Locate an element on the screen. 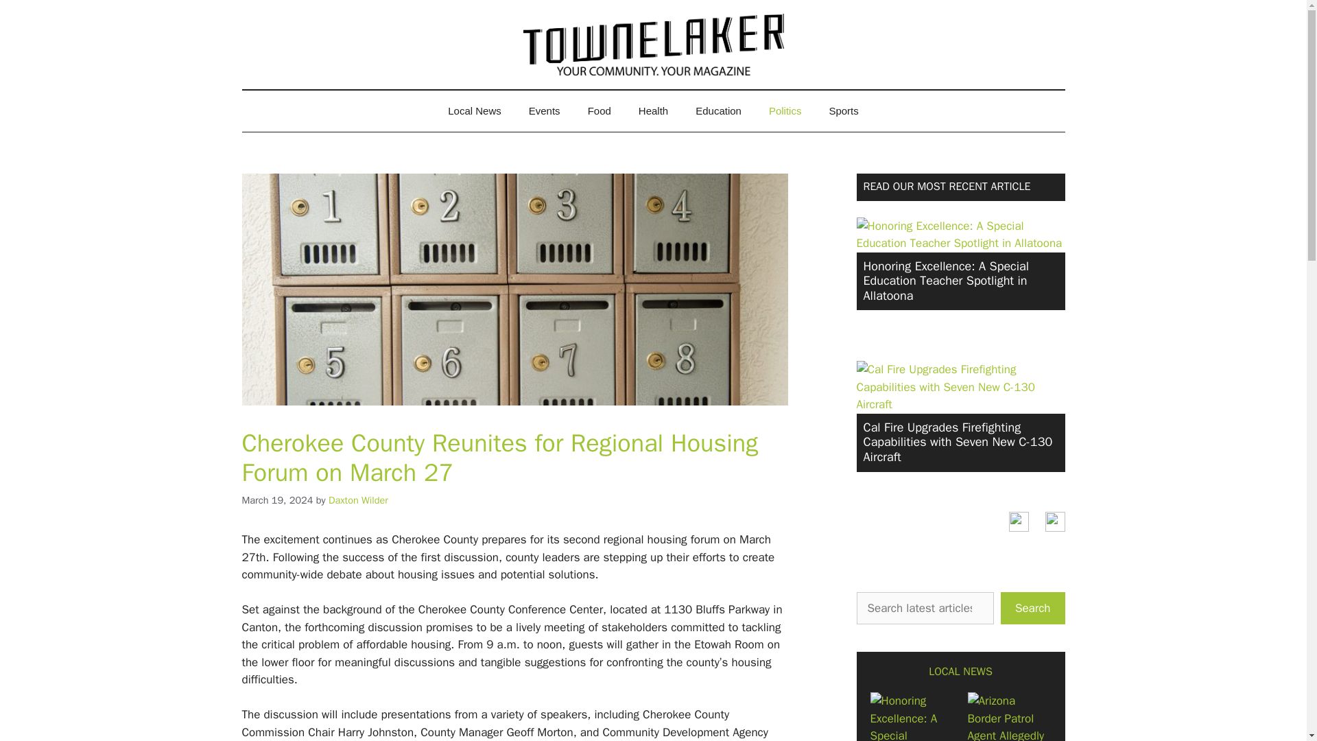  Search is located at coordinates (1033, 608).